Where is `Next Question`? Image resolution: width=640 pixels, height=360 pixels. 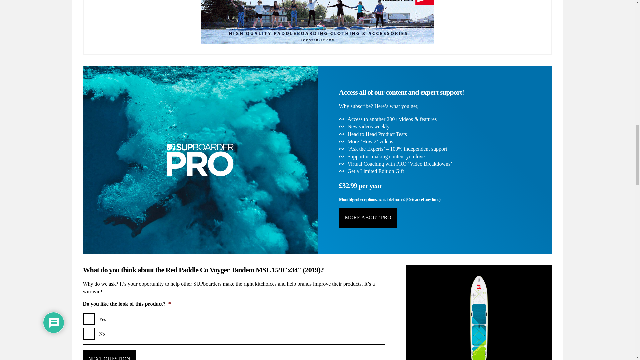 Next Question is located at coordinates (109, 355).